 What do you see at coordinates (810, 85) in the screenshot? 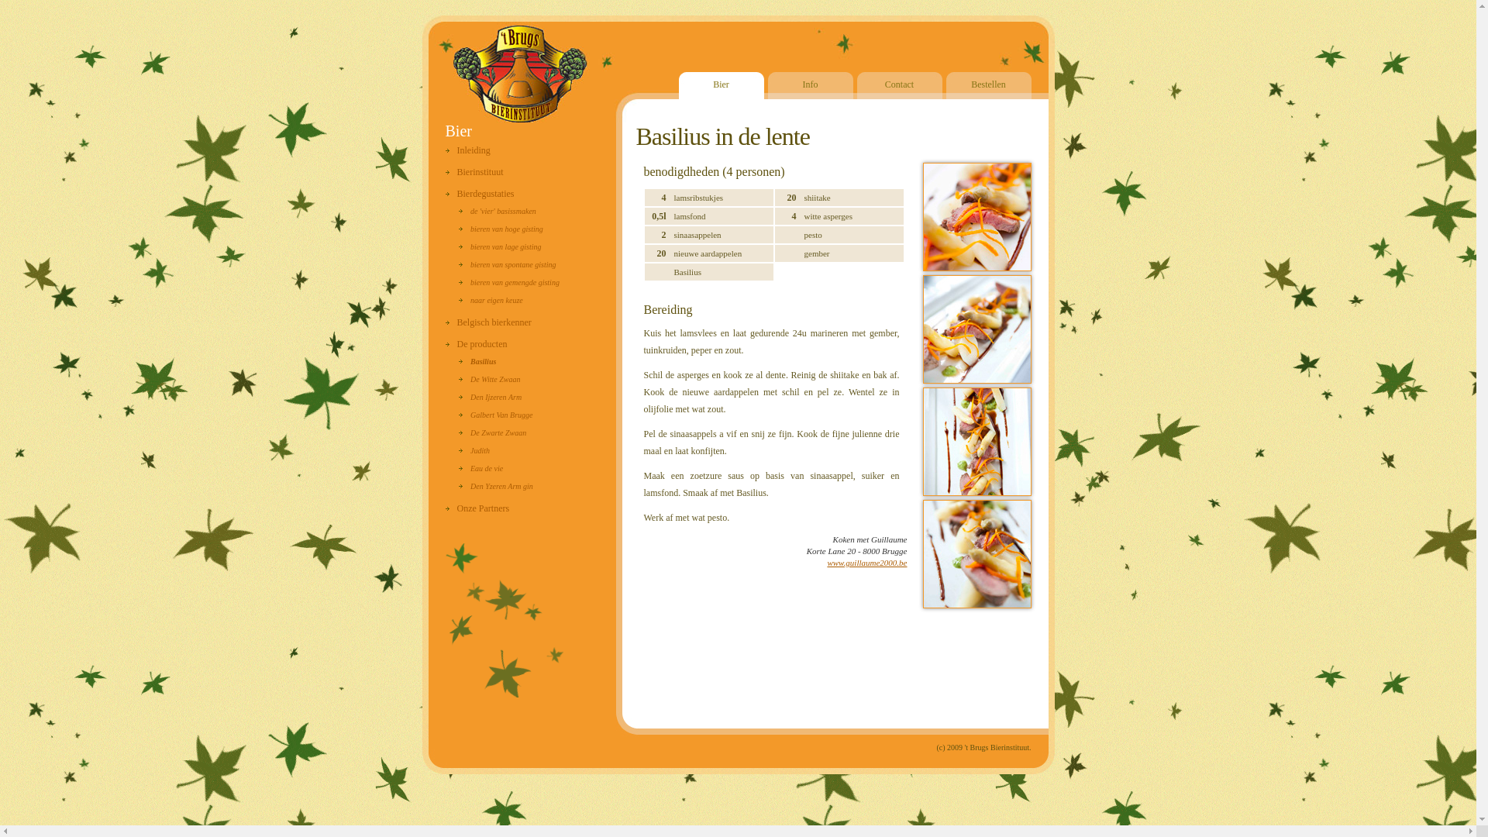
I see `Info` at bounding box center [810, 85].